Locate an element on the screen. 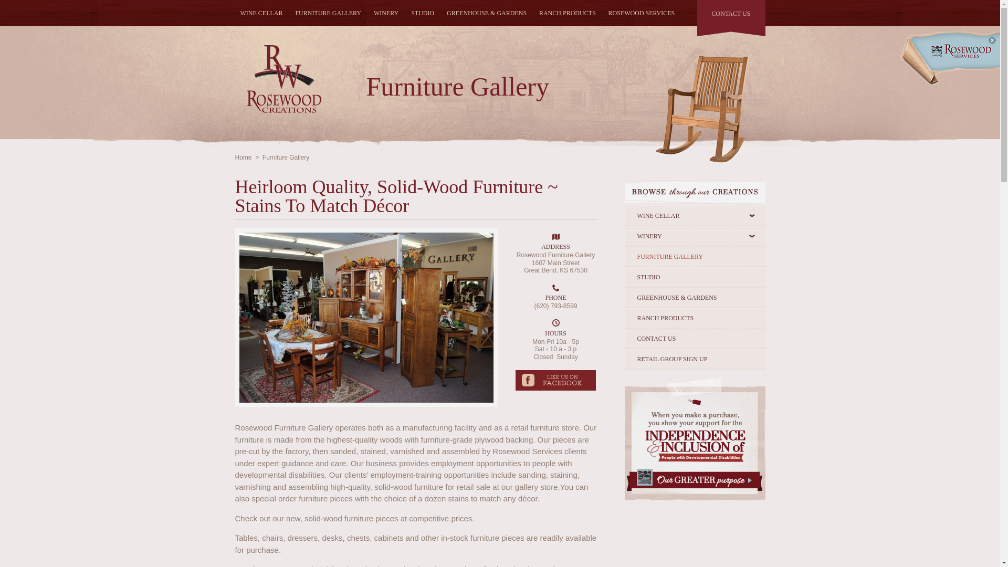 The image size is (1008, 567). Close Popup is located at coordinates (992, 40).